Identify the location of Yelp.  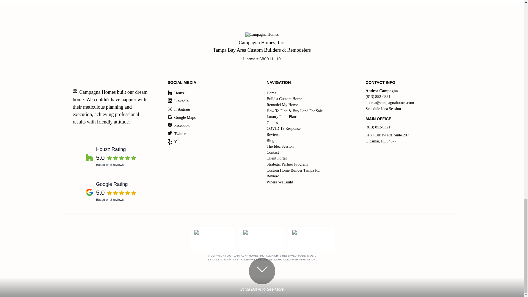
(212, 125).